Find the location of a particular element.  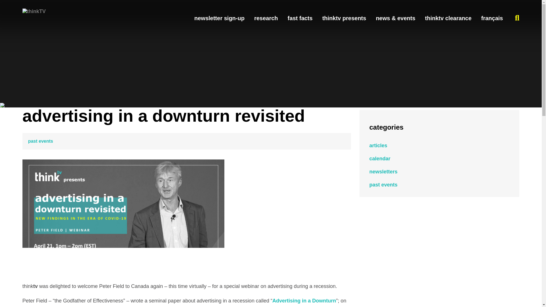

Advertising in a Downturn is located at coordinates (304, 301).